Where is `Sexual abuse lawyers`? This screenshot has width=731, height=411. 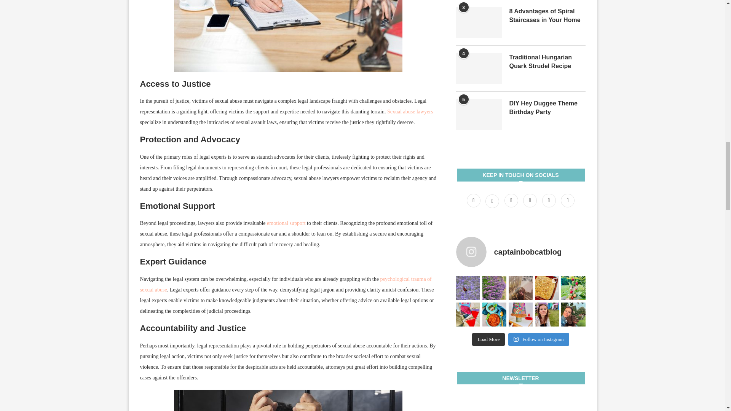
Sexual abuse lawyers is located at coordinates (410, 112).